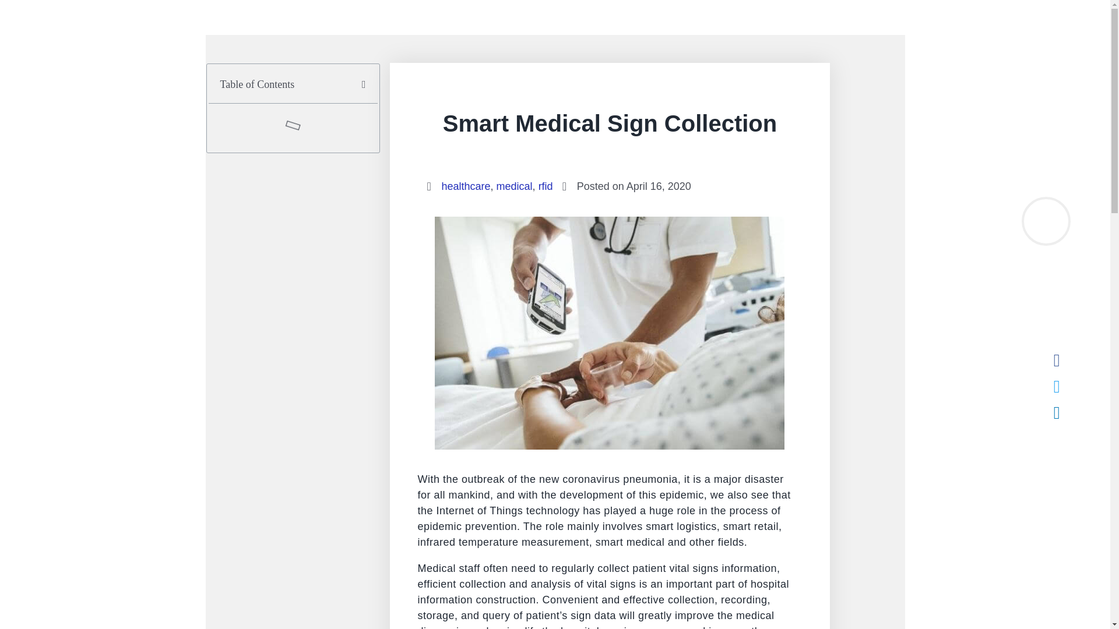 This screenshot has height=629, width=1119. Describe the element at coordinates (514, 186) in the screenshot. I see `medical` at that location.